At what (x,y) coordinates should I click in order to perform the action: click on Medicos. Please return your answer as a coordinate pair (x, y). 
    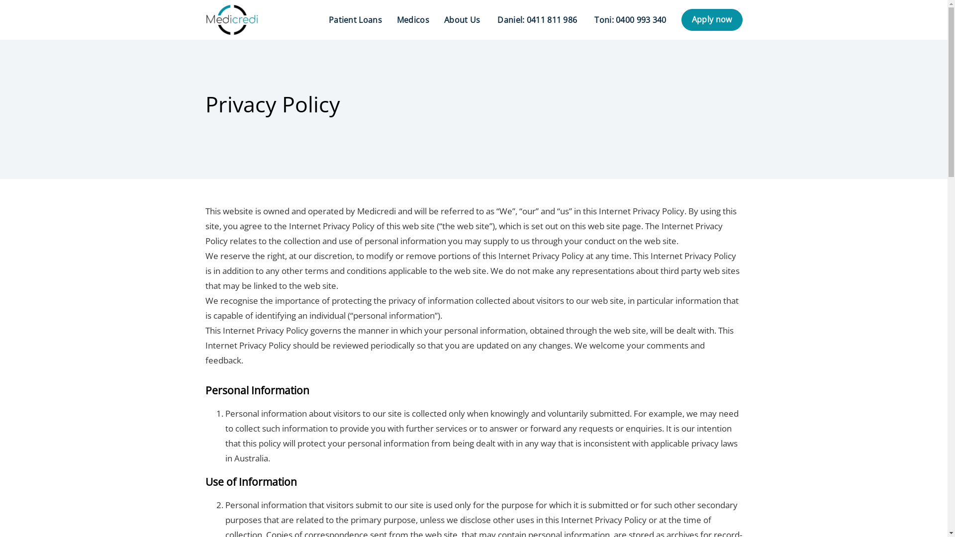
    Looking at the image, I should click on (413, 20).